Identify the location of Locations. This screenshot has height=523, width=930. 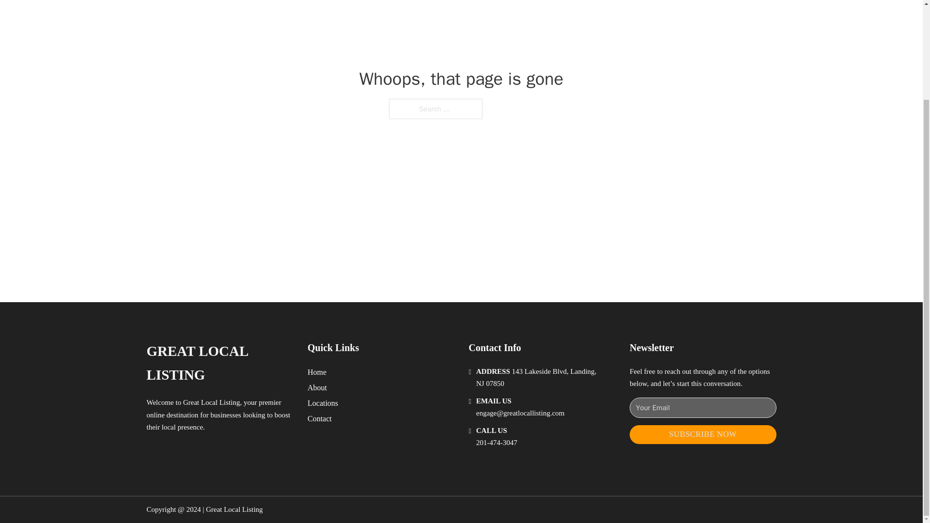
(323, 403).